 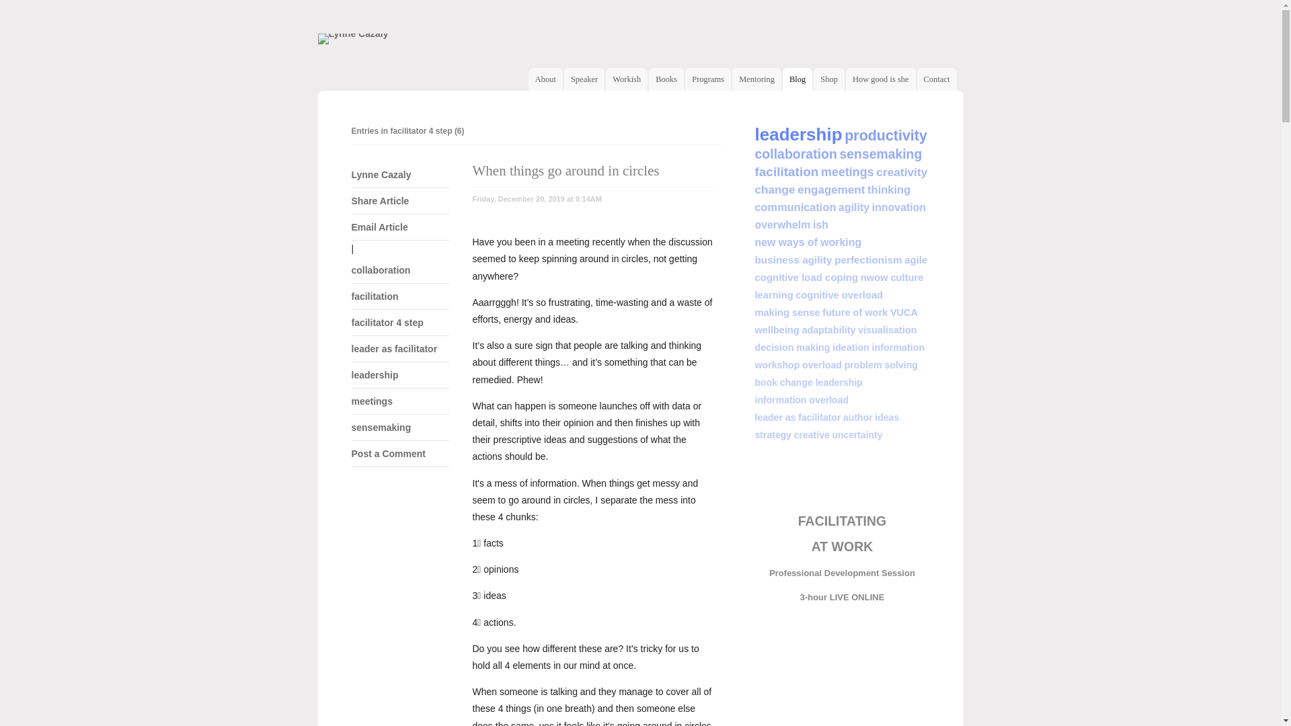 What do you see at coordinates (839, 296) in the screenshot?
I see `cognitive overload` at bounding box center [839, 296].